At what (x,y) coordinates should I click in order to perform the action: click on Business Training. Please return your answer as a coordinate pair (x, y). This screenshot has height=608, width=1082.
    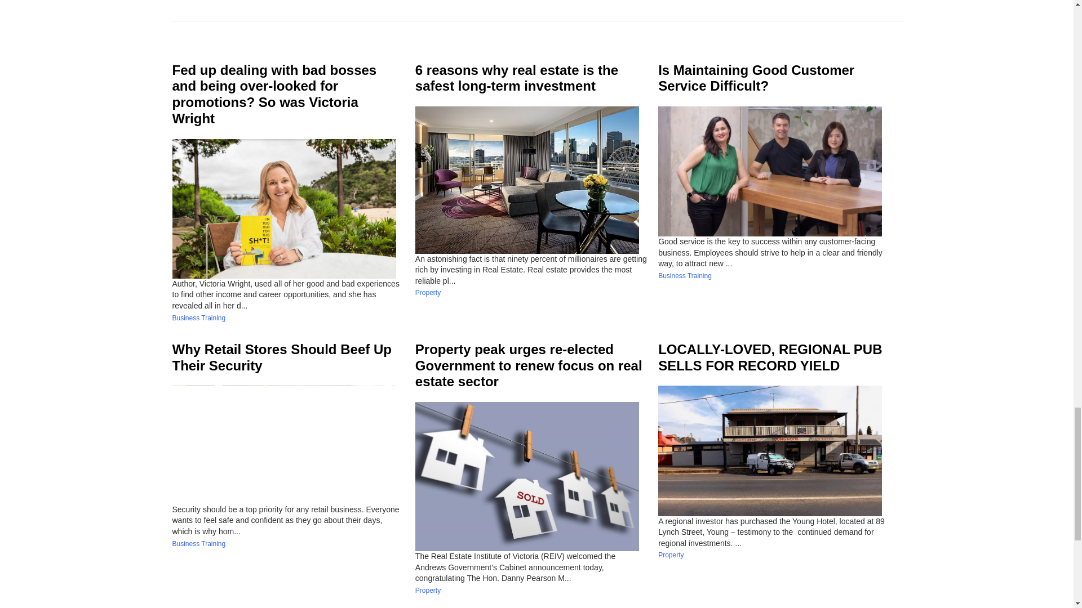
    Looking at the image, I should click on (685, 275).